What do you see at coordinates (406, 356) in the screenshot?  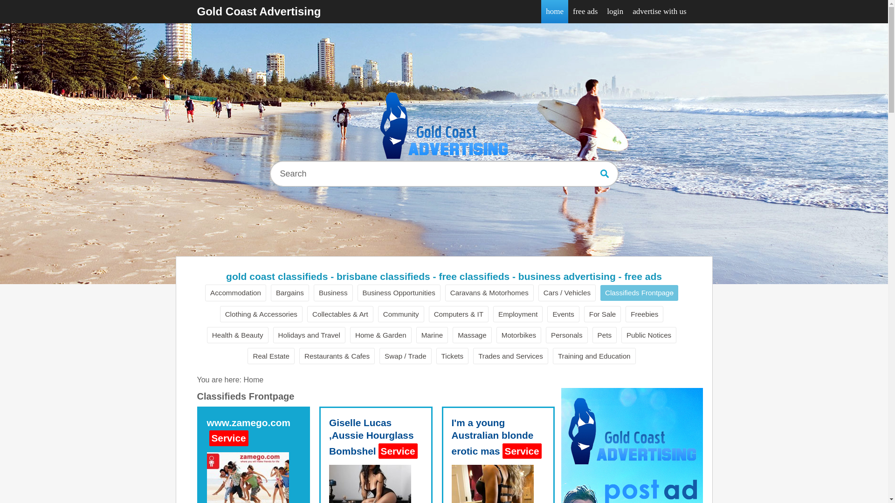 I see `Swap / Trade` at bounding box center [406, 356].